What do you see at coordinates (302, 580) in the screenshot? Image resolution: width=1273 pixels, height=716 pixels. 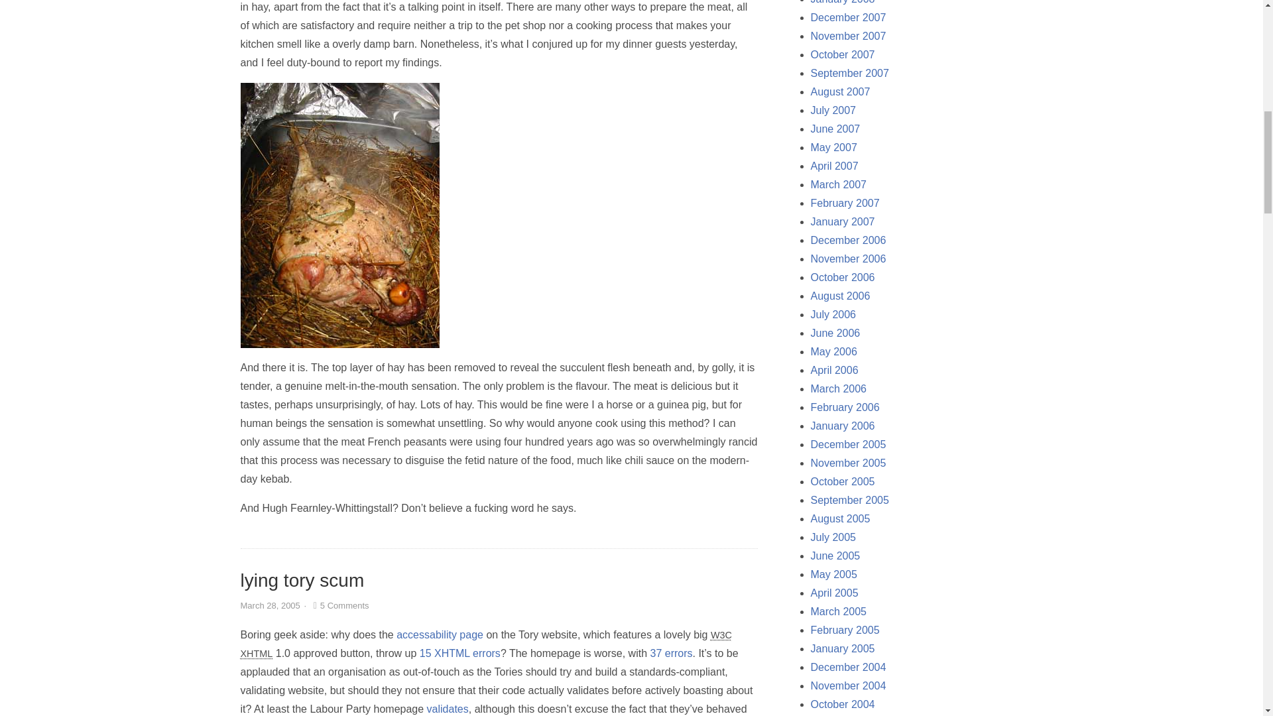 I see `Permanent Link to lying tory scum` at bounding box center [302, 580].